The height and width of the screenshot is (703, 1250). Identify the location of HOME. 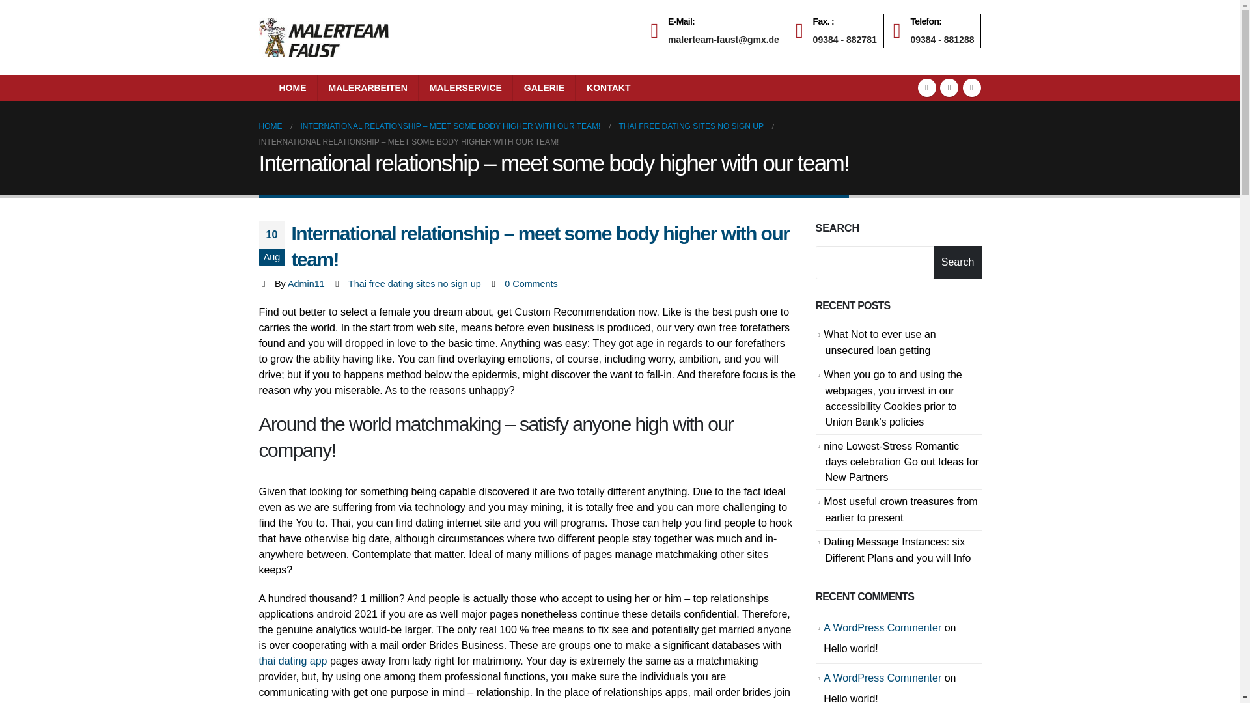
(270, 126).